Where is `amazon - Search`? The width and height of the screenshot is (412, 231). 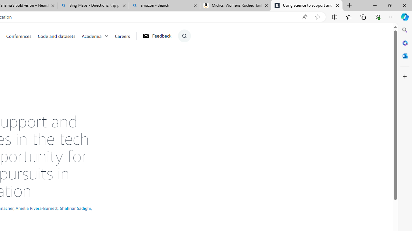
amazon - Search is located at coordinates (164, 6).